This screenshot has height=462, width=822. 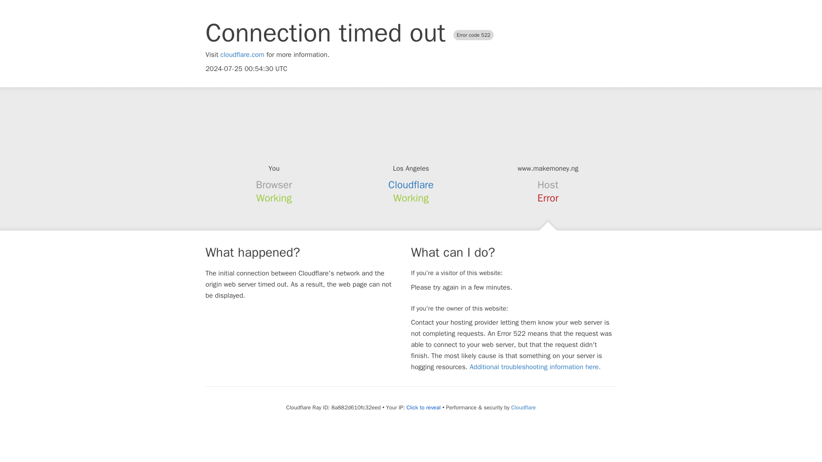 What do you see at coordinates (411, 185) in the screenshot?
I see `Cloudflare` at bounding box center [411, 185].